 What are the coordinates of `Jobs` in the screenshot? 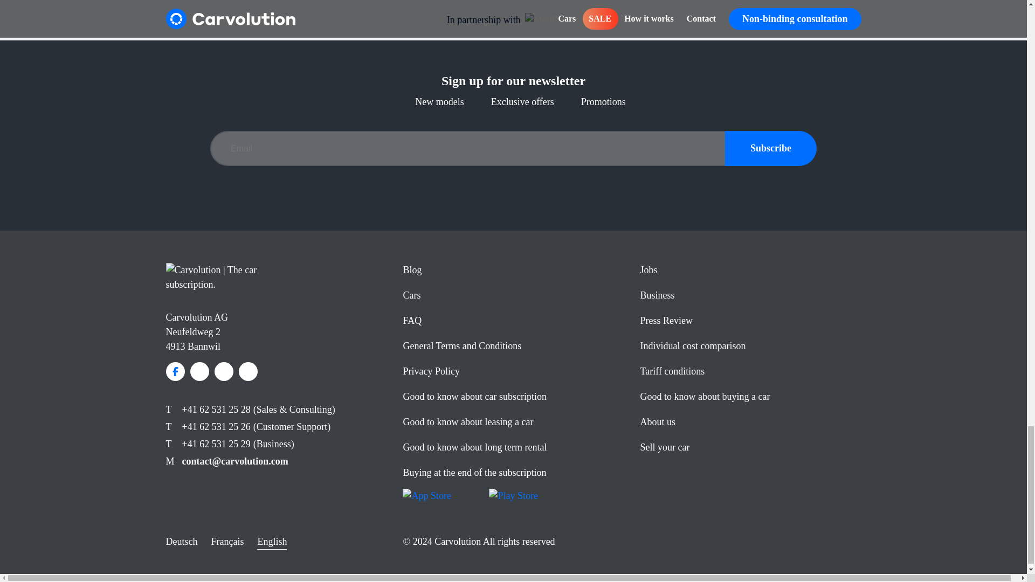 It's located at (648, 269).